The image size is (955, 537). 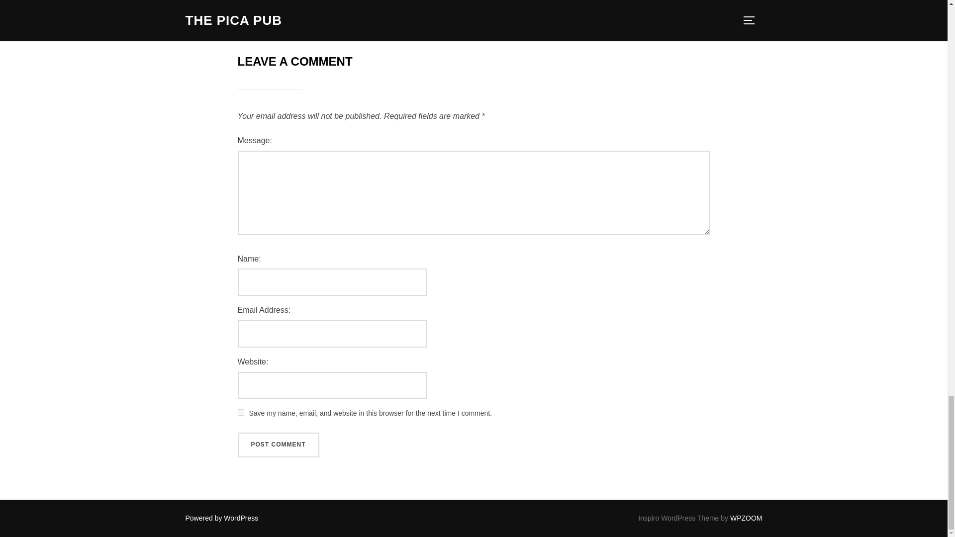 I want to click on Powered by WordPress, so click(x=221, y=518).